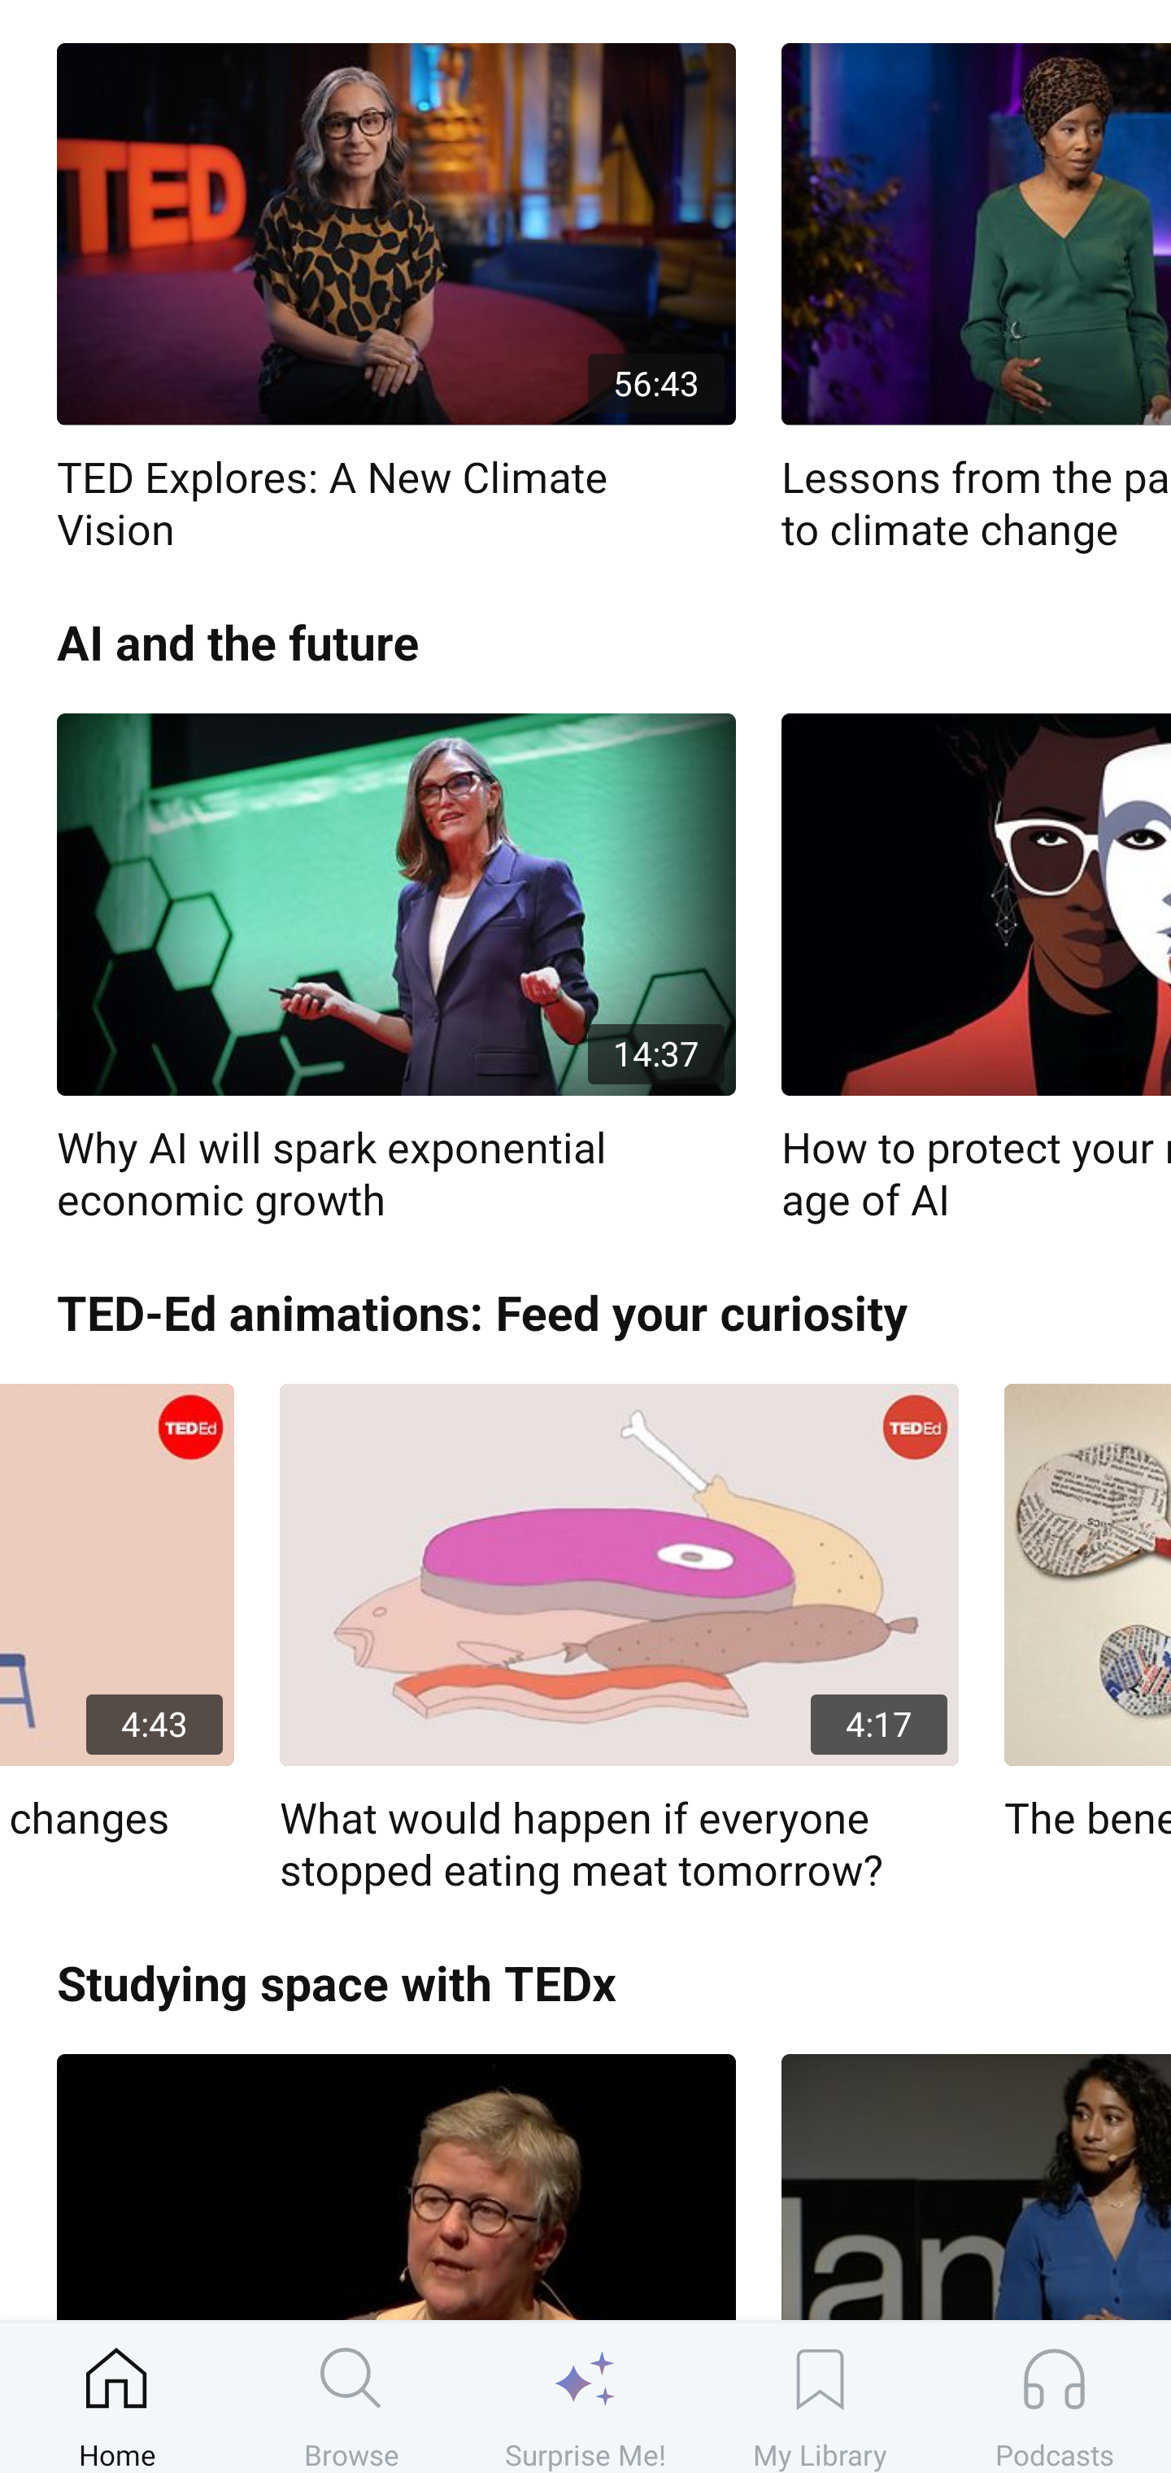  I want to click on Surprise Me!, so click(585, 2397).